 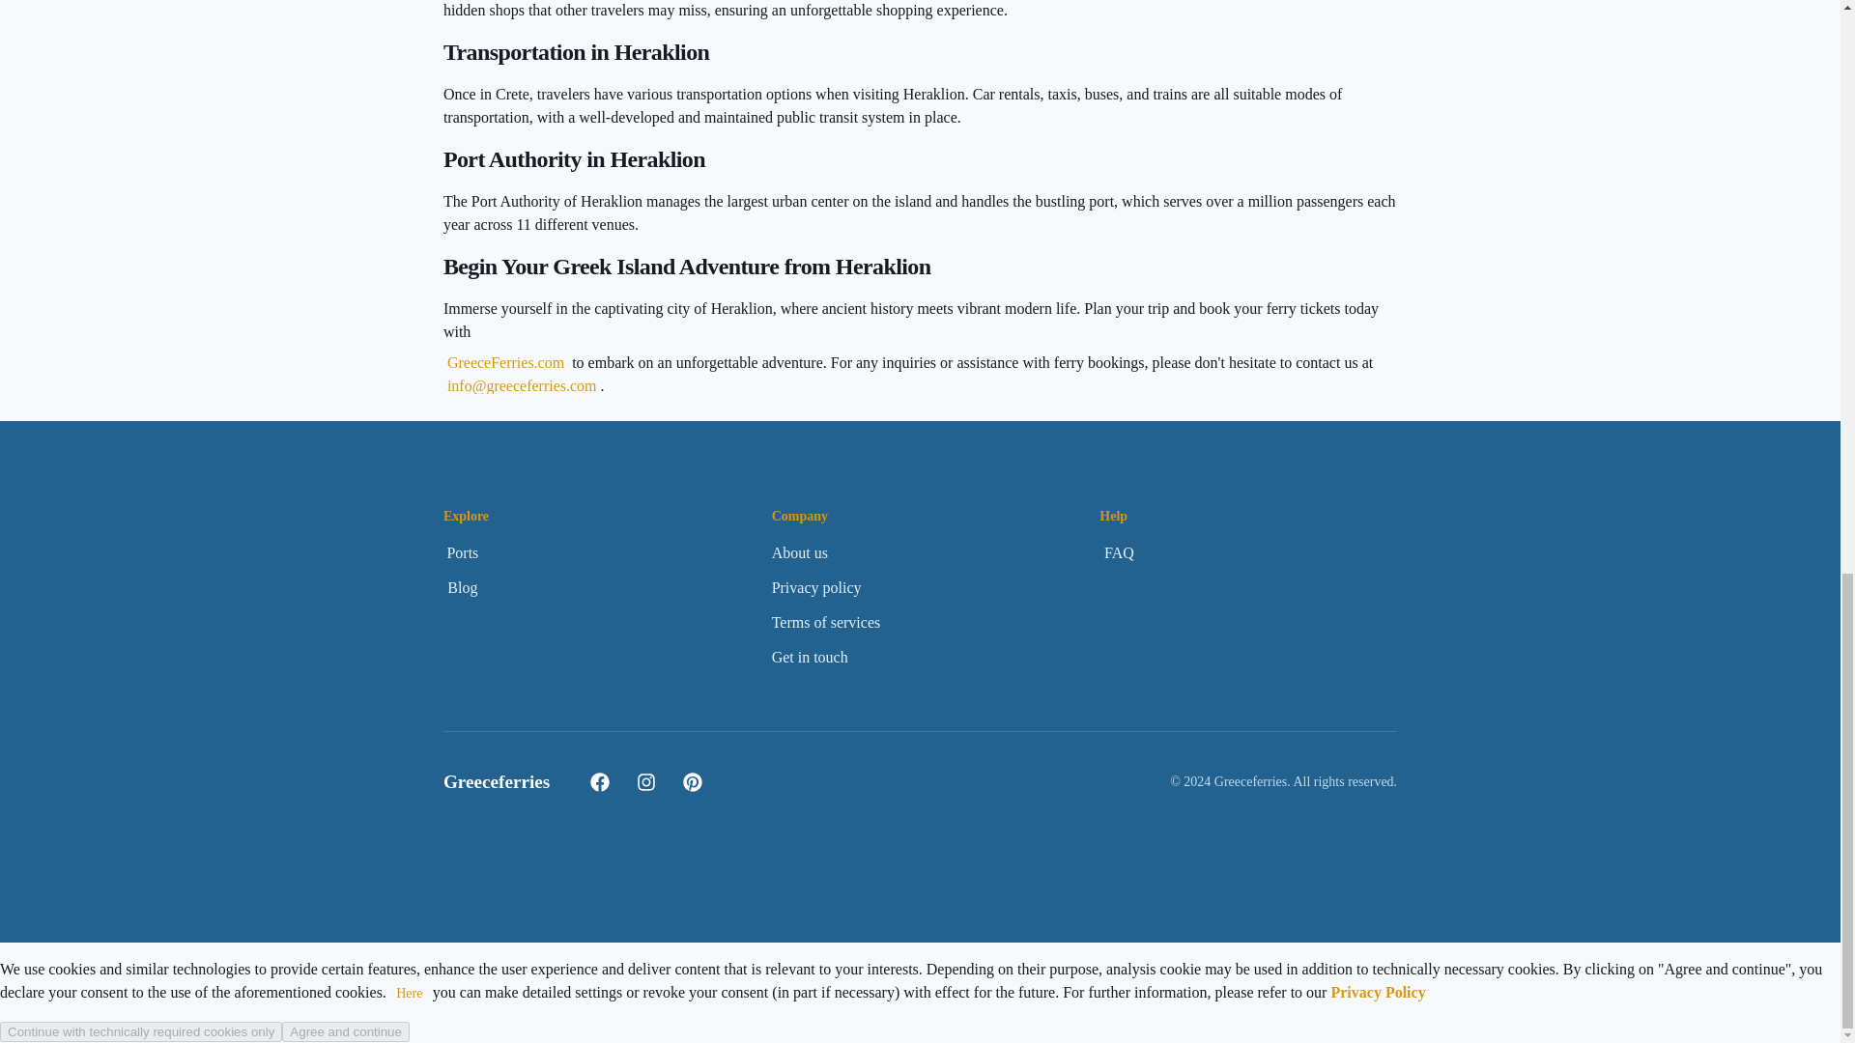 What do you see at coordinates (799, 552) in the screenshot?
I see `About us` at bounding box center [799, 552].